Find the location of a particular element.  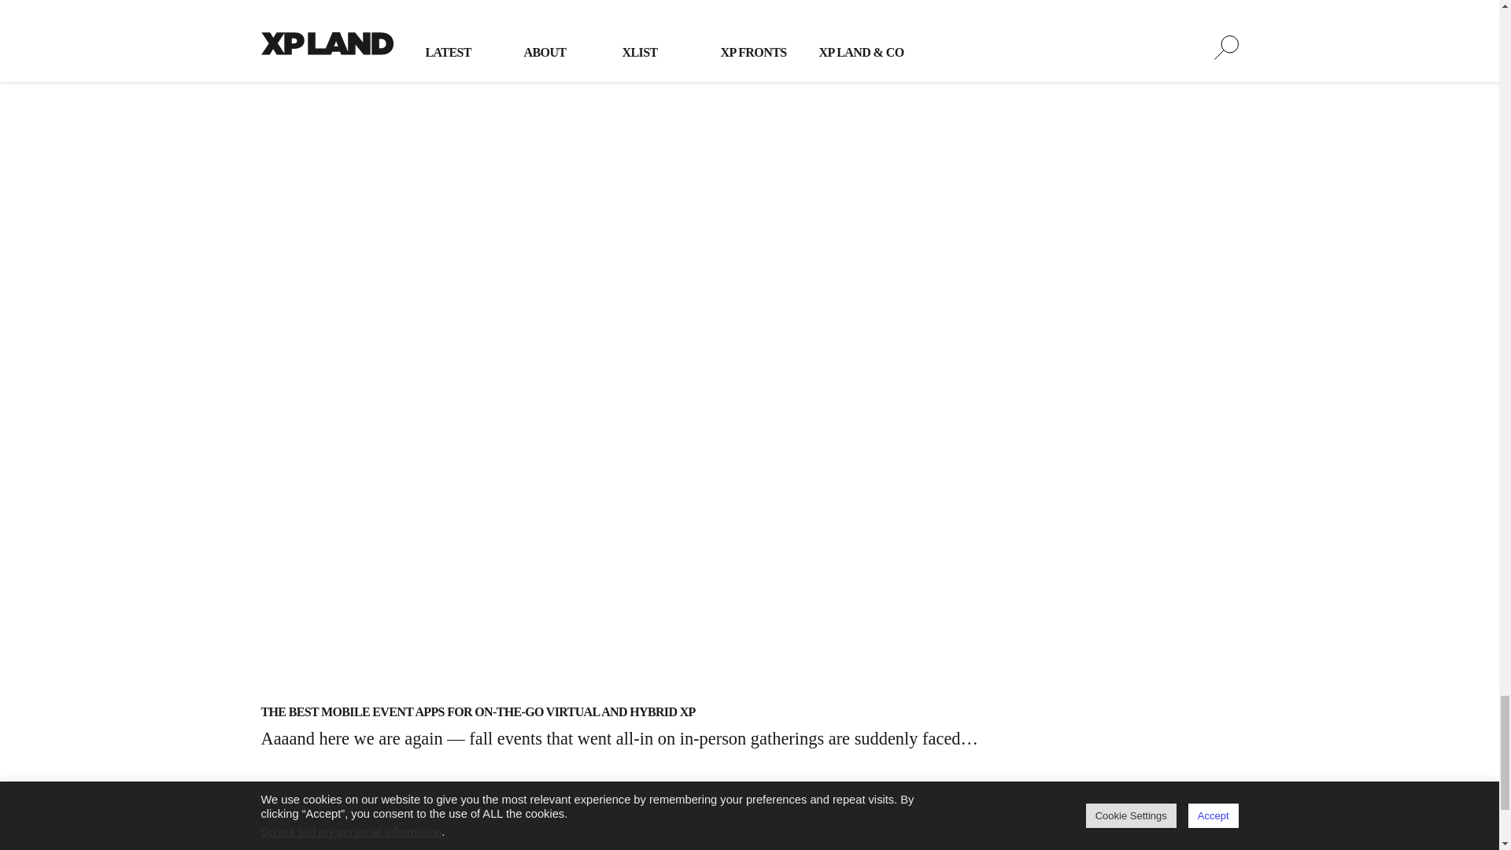

LATEST is located at coordinates (708, 846).